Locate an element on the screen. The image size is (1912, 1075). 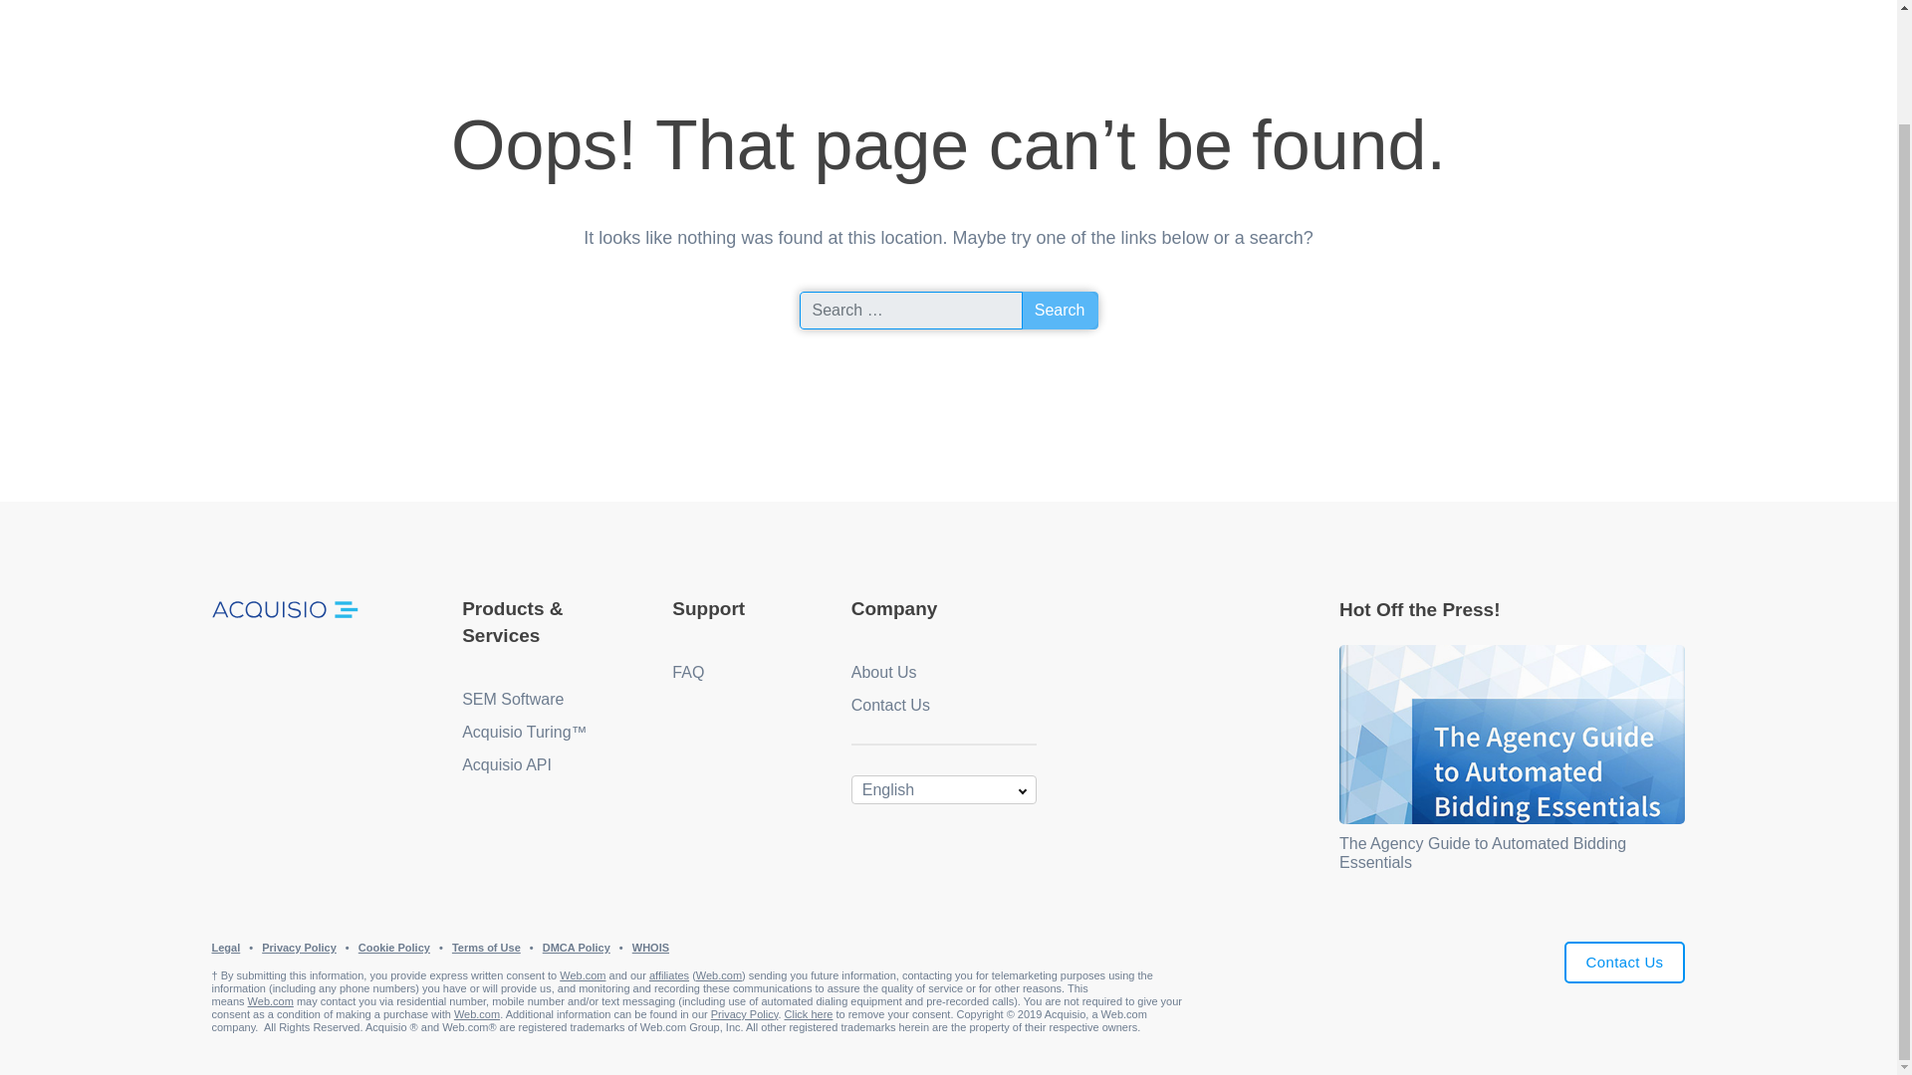
FAQ is located at coordinates (687, 672).